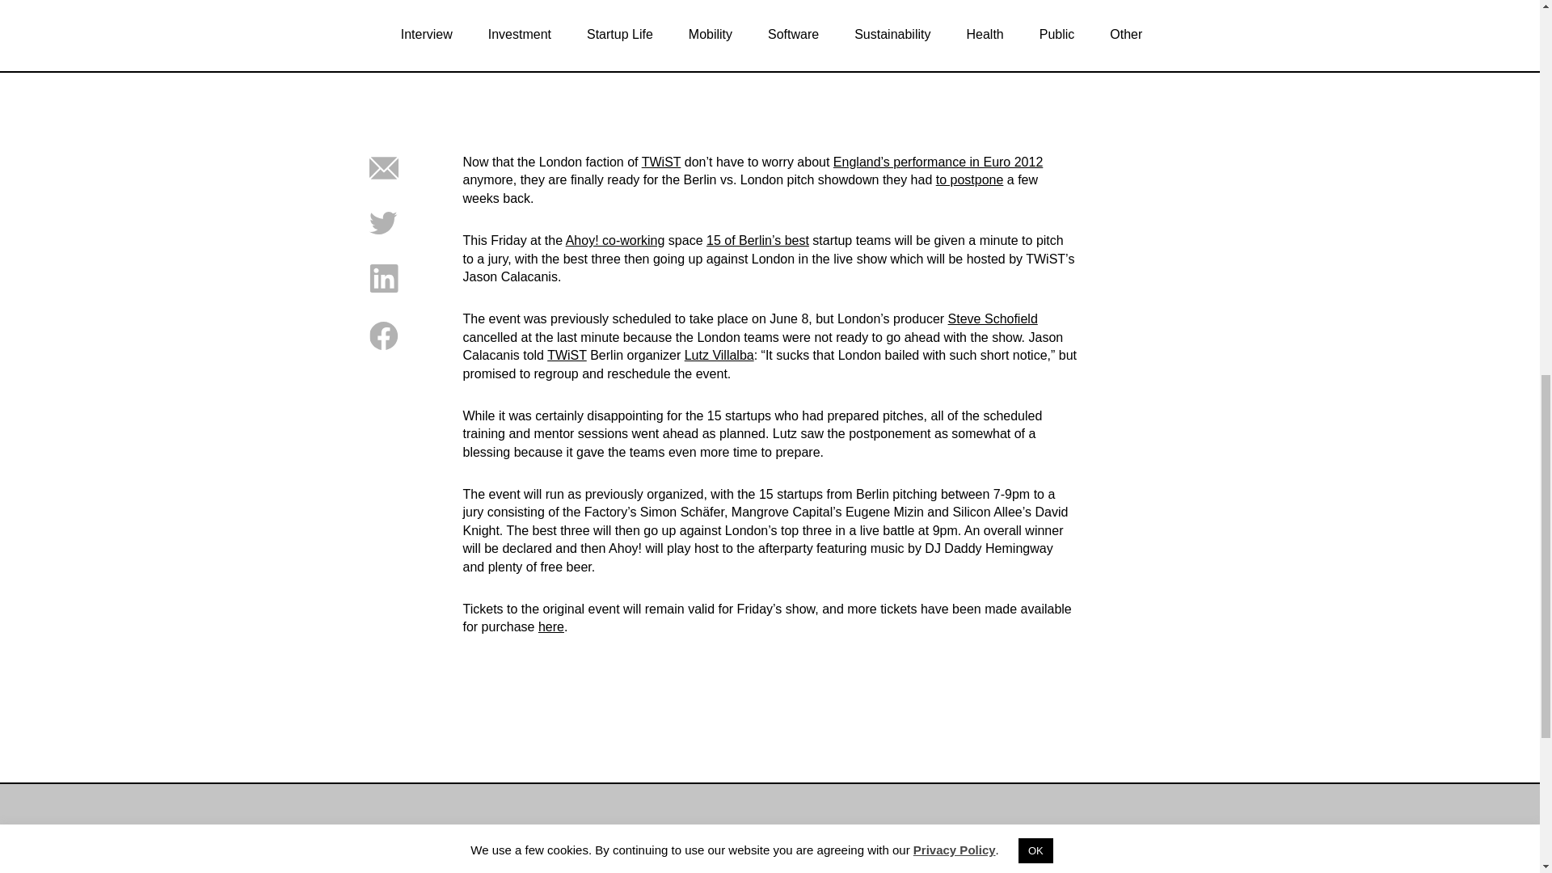  What do you see at coordinates (616, 240) in the screenshot?
I see `Ahoy! co-working` at bounding box center [616, 240].